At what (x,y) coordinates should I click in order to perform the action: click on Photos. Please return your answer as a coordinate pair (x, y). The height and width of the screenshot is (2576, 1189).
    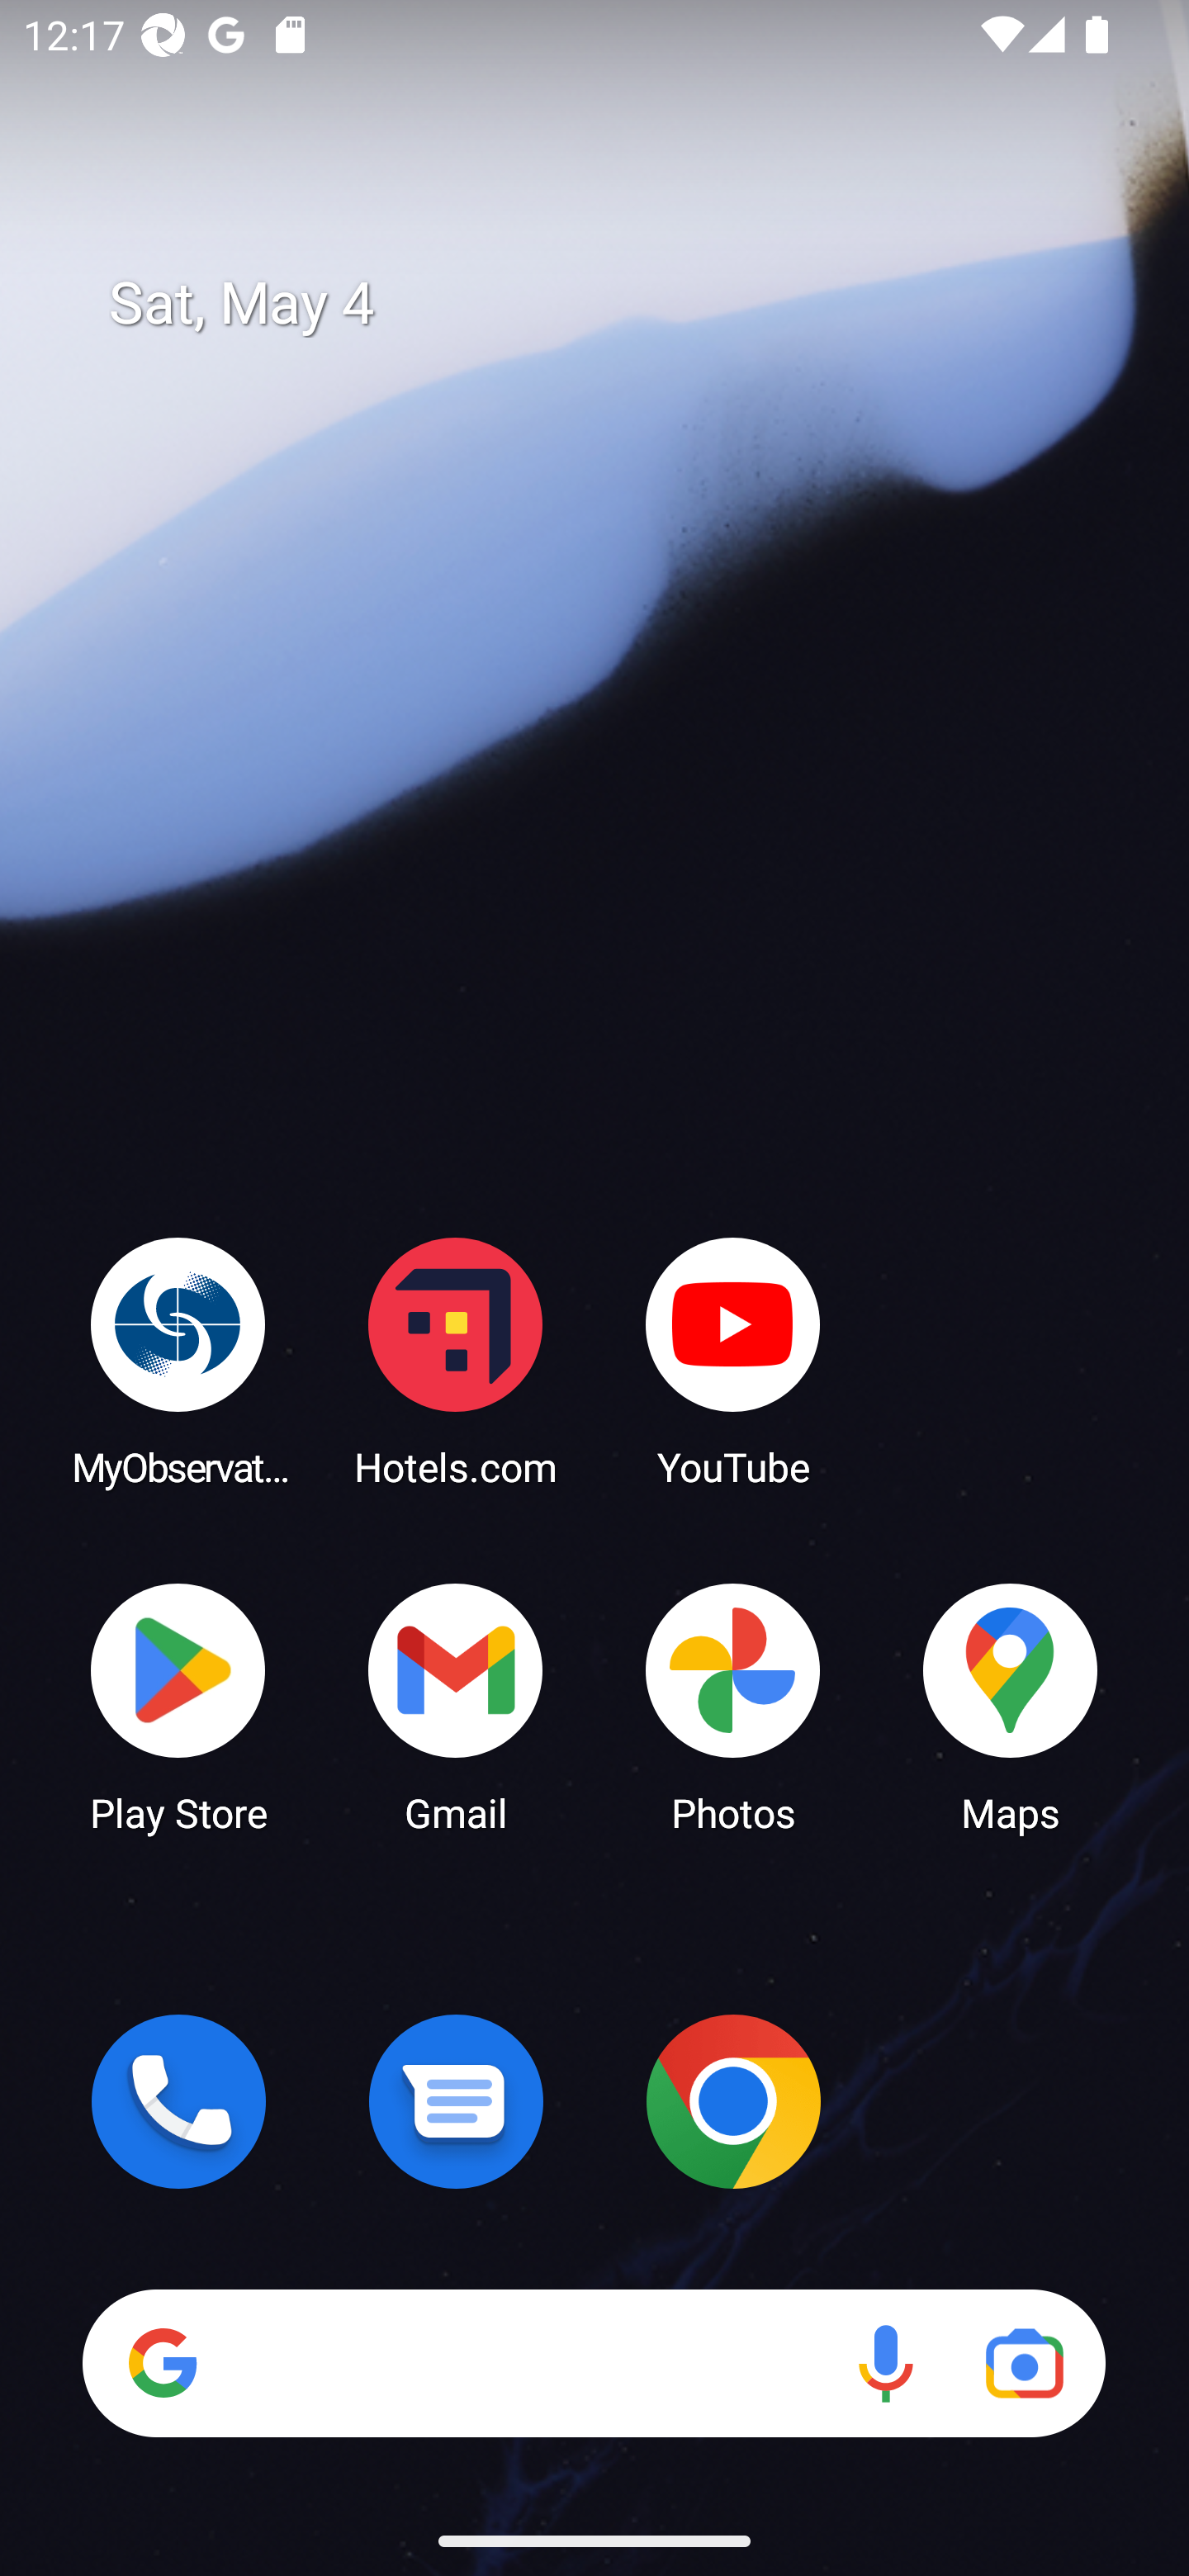
    Looking at the image, I should click on (733, 1706).